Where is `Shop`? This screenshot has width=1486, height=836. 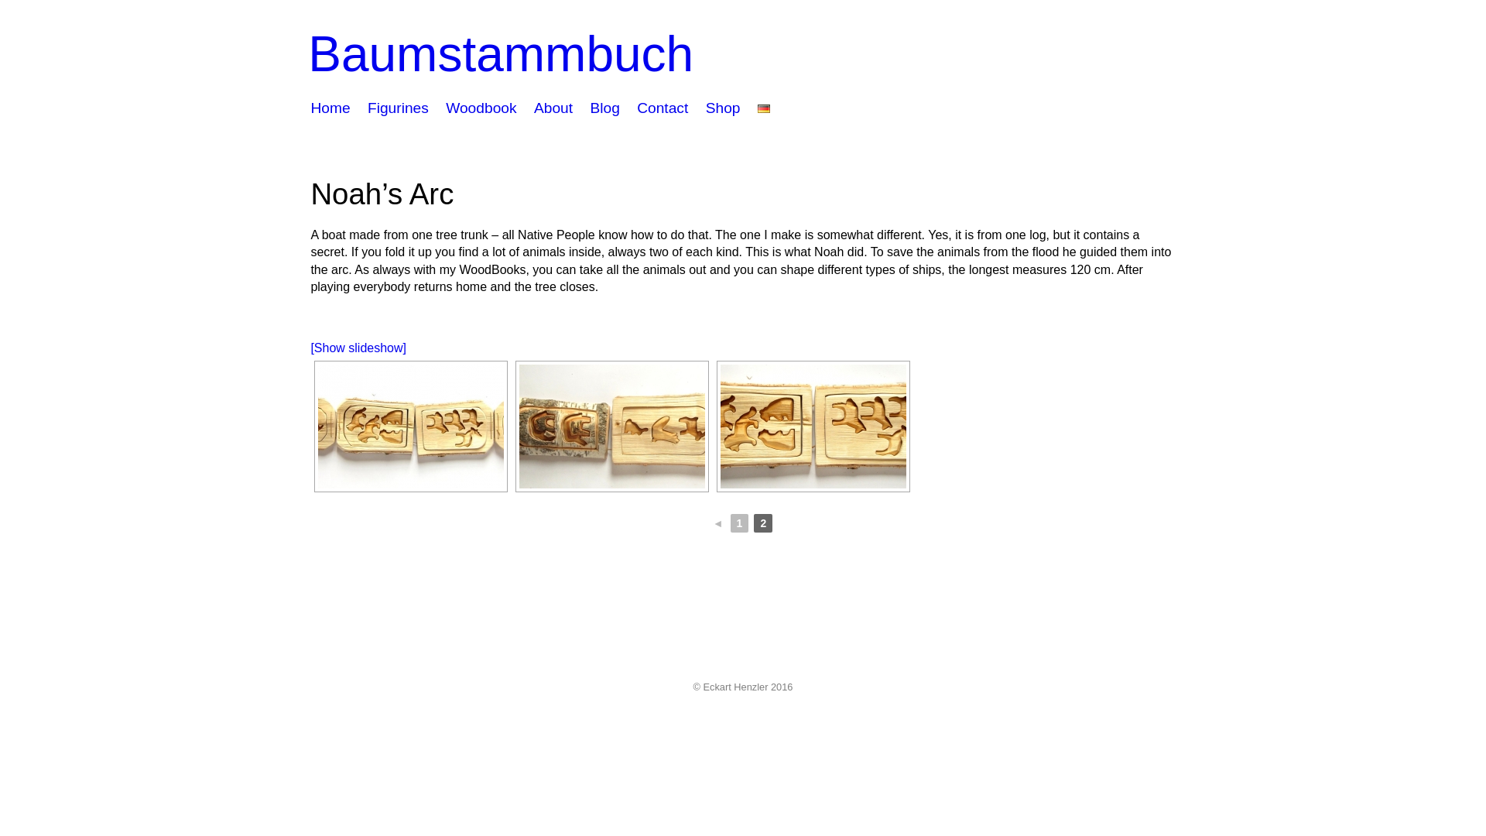 Shop is located at coordinates (723, 110).